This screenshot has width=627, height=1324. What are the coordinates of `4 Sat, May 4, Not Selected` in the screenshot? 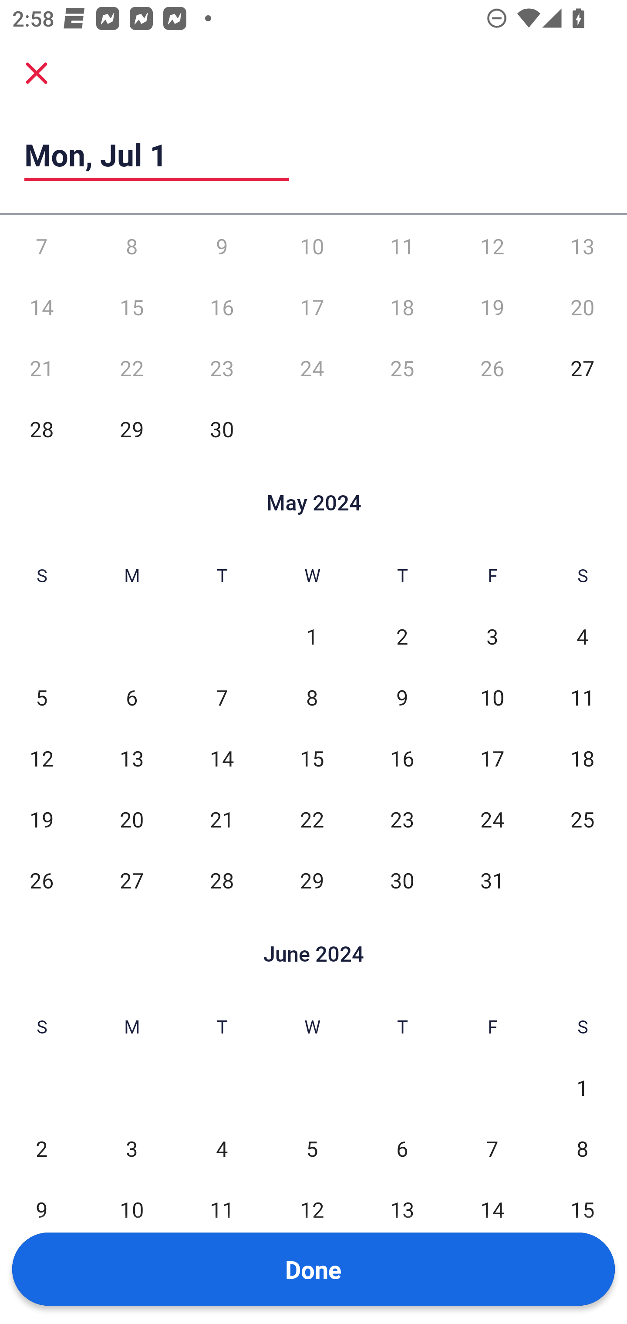 It's located at (583, 637).